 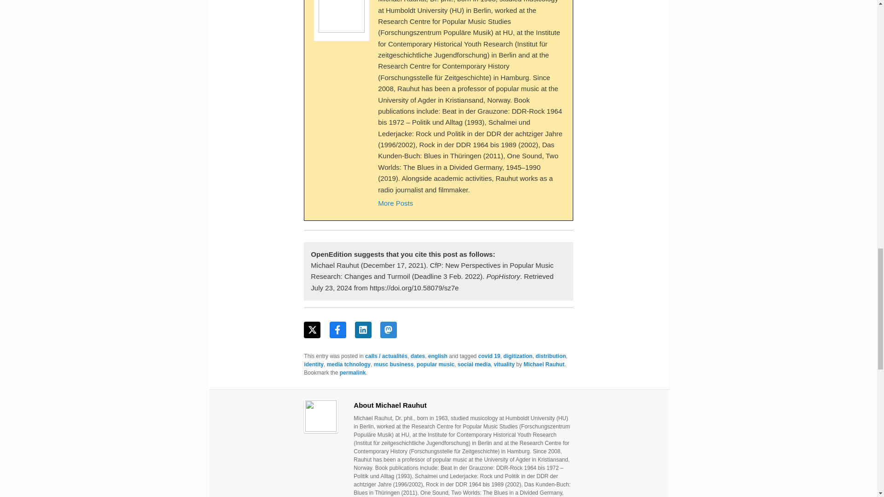 I want to click on digitization, so click(x=518, y=356).